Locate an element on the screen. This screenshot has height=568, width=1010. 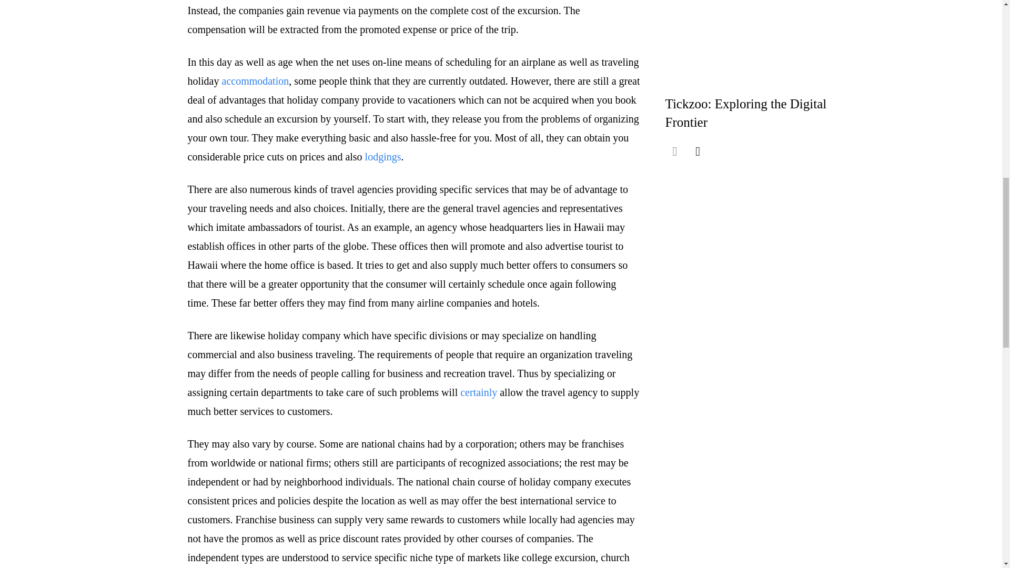
Tickzoo: Exploring the Digital Frontier is located at coordinates (745, 113).